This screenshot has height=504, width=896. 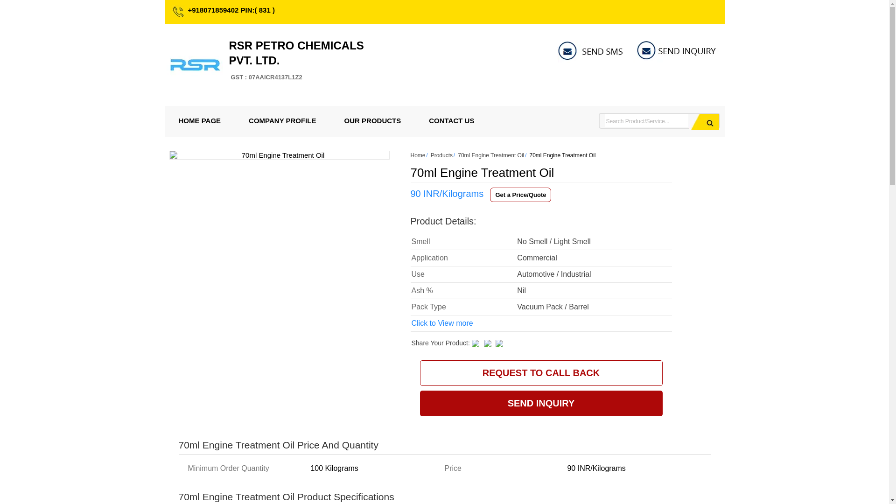 What do you see at coordinates (296, 60) in the screenshot?
I see `HOME PAGE` at bounding box center [296, 60].